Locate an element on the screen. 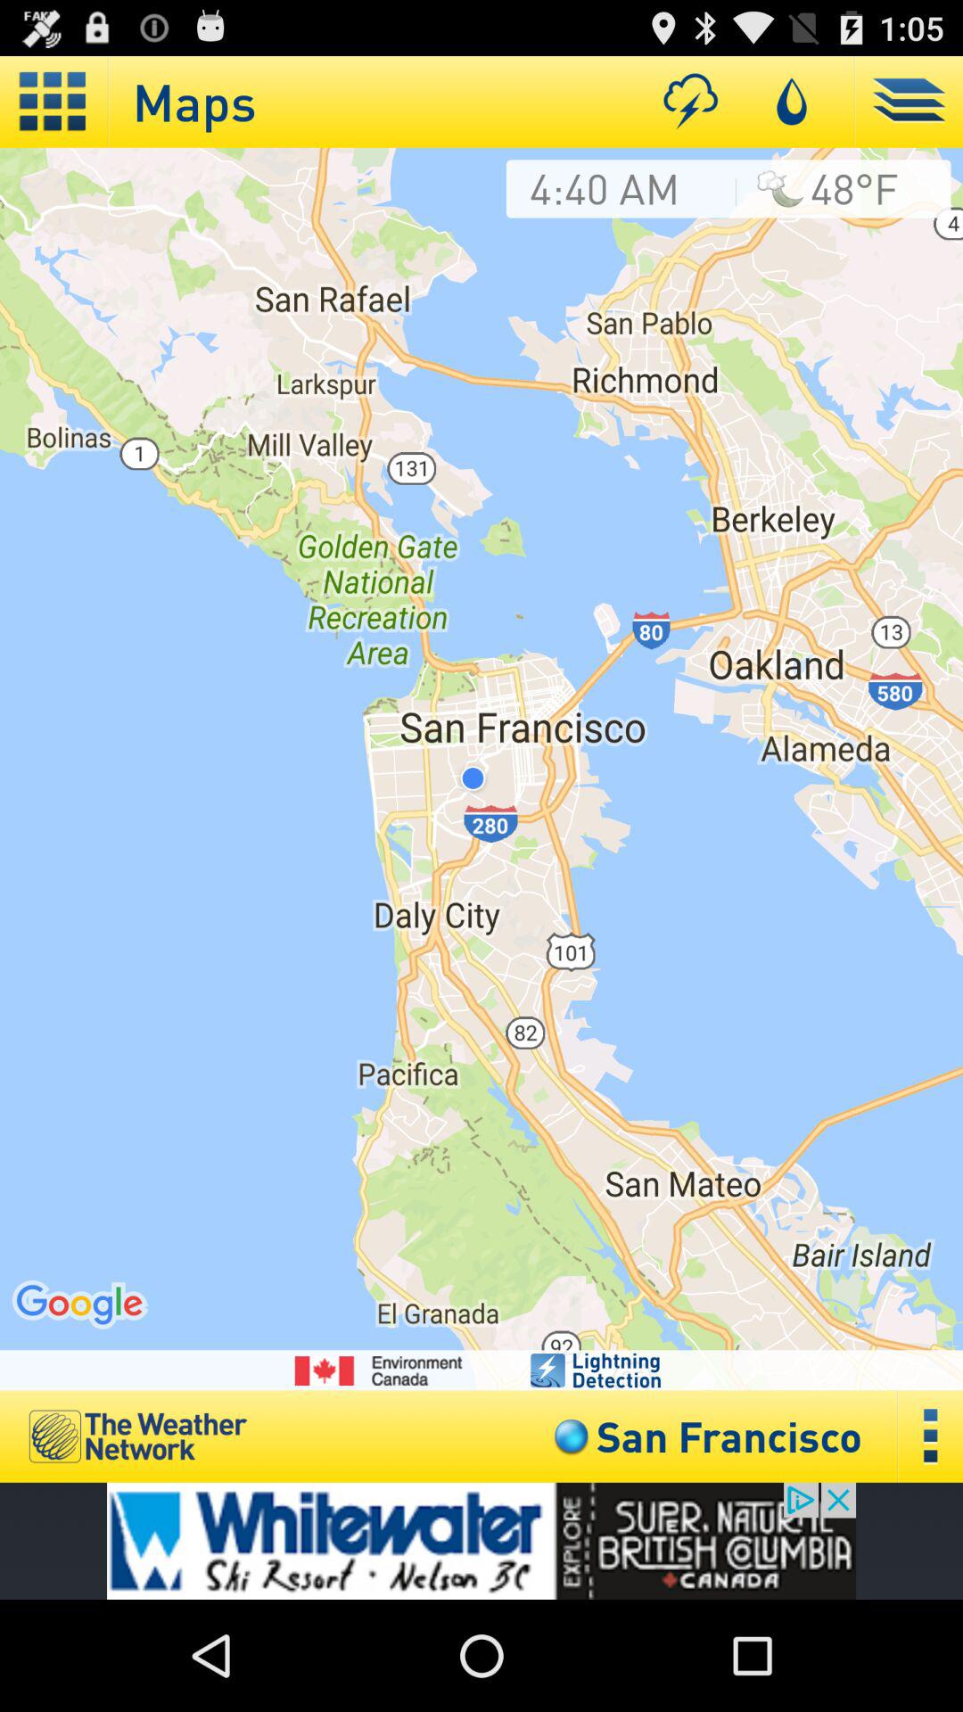 This screenshot has width=963, height=1712. settings is located at coordinates (931, 1436).